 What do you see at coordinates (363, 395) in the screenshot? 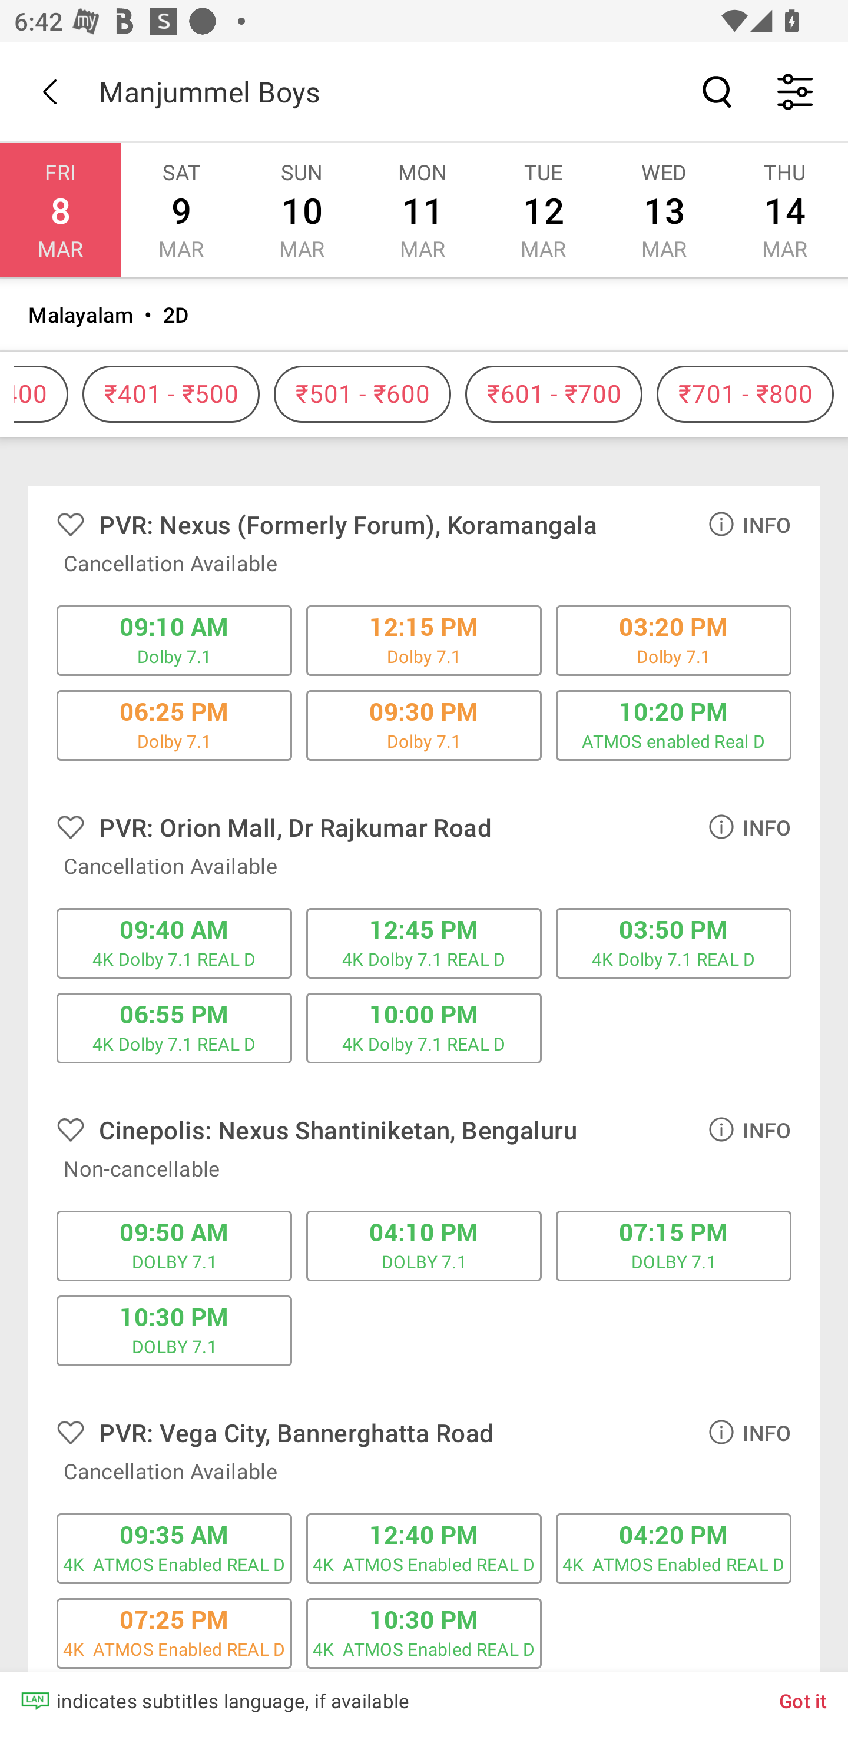
I see `₹501 - ₹600` at bounding box center [363, 395].